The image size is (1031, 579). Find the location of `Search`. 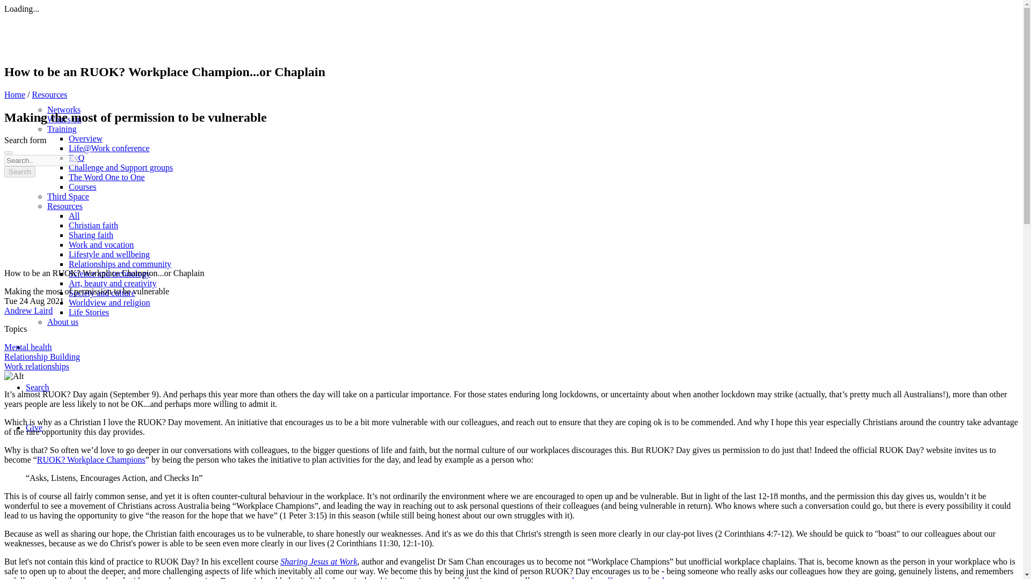

Search is located at coordinates (38, 387).